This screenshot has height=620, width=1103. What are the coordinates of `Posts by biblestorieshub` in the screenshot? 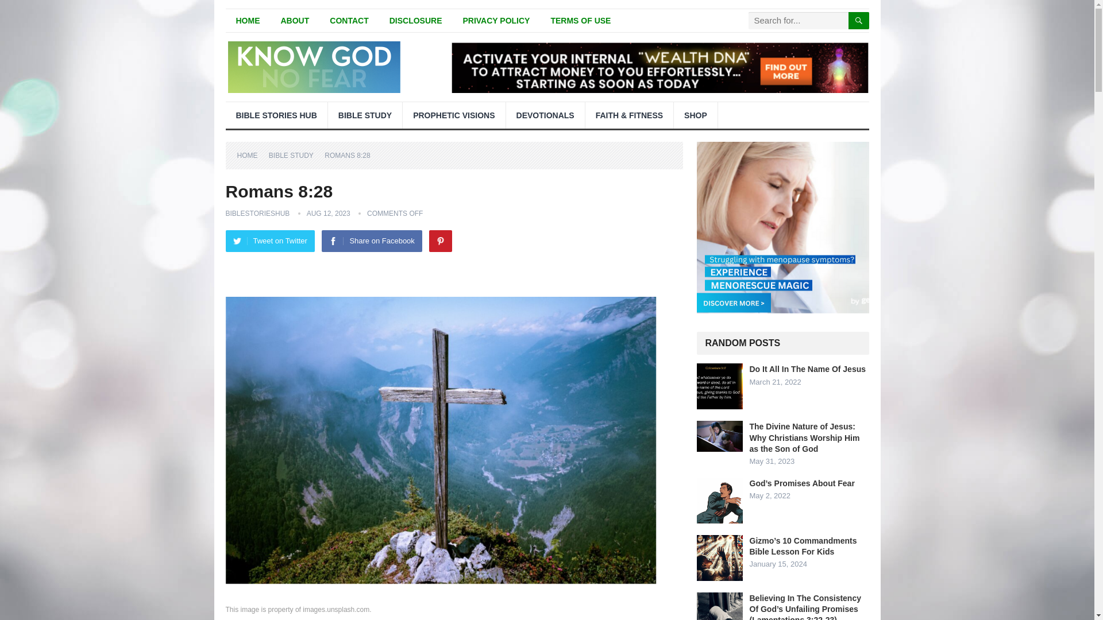 It's located at (257, 214).